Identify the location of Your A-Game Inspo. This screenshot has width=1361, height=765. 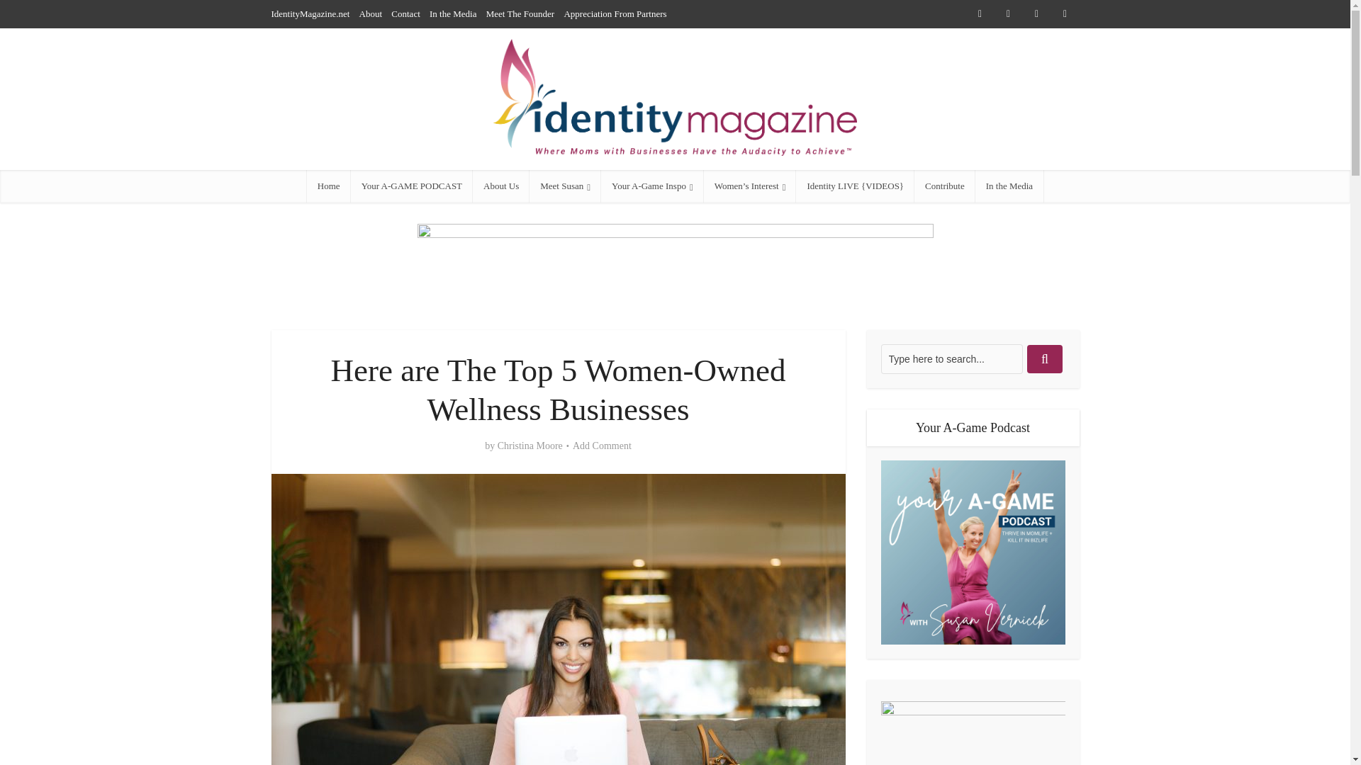
(652, 186).